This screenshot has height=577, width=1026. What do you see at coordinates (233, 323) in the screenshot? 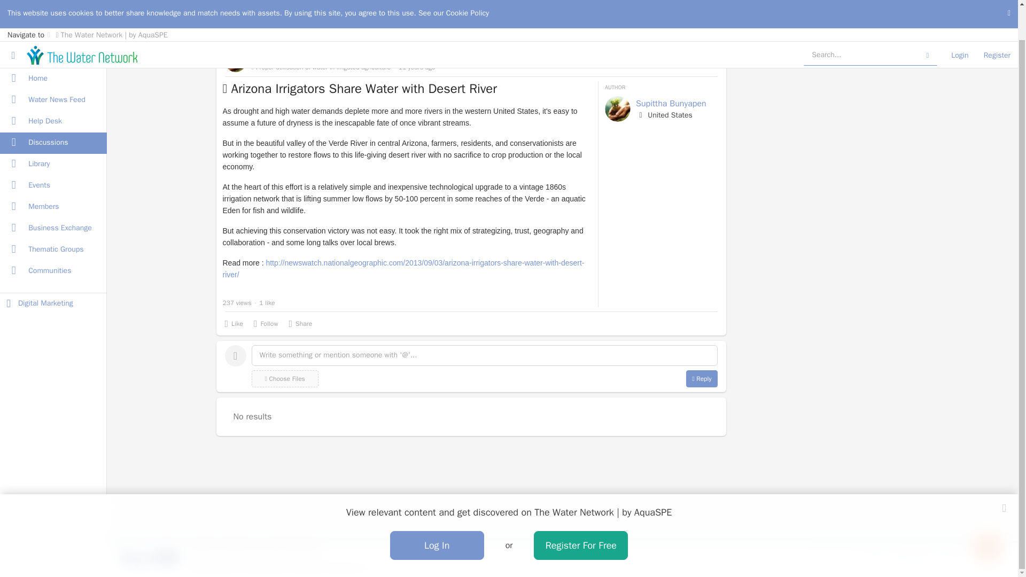
I see `Like` at bounding box center [233, 323].